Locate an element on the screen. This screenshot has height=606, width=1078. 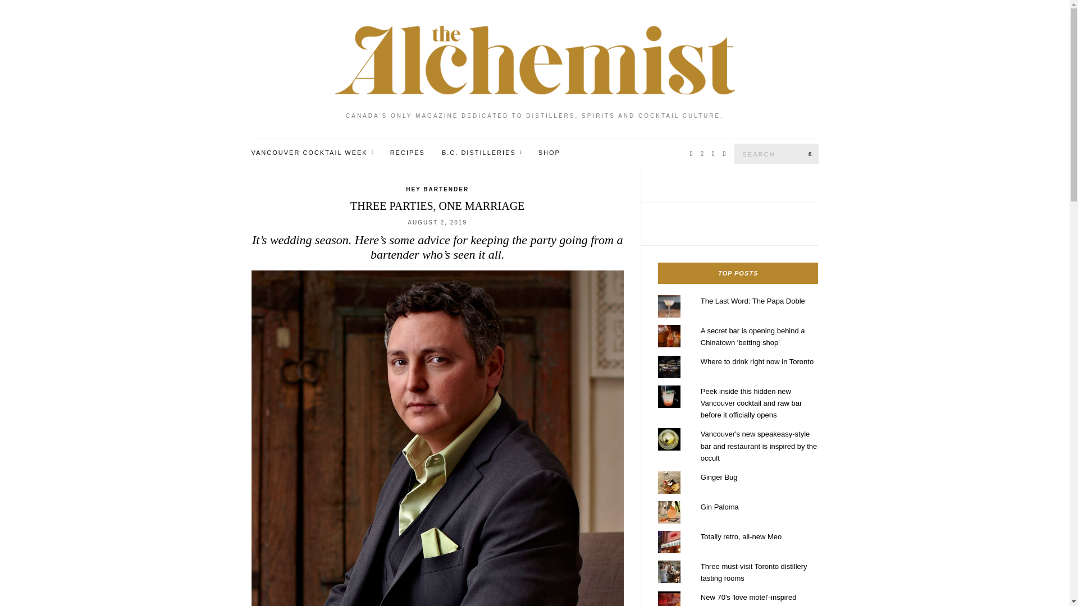
THREE PARTIES, ONE MARRIAGE is located at coordinates (437, 206).